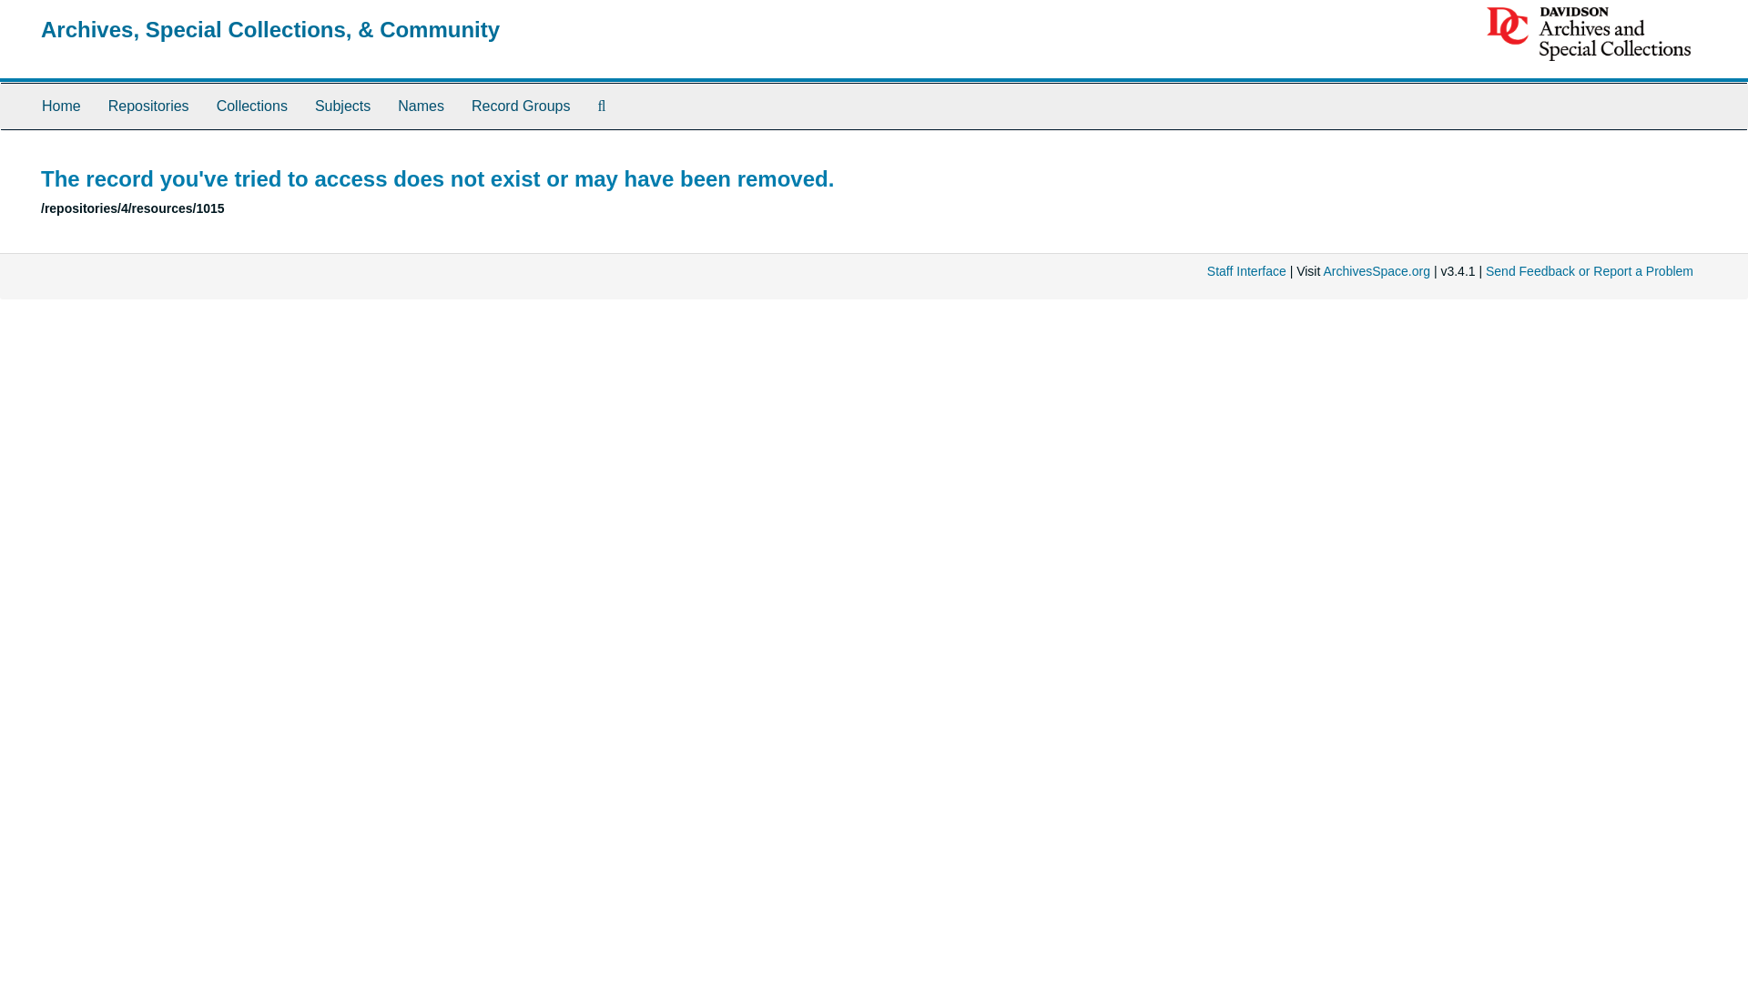  Describe the element at coordinates (60, 106) in the screenshot. I see `Home` at that location.